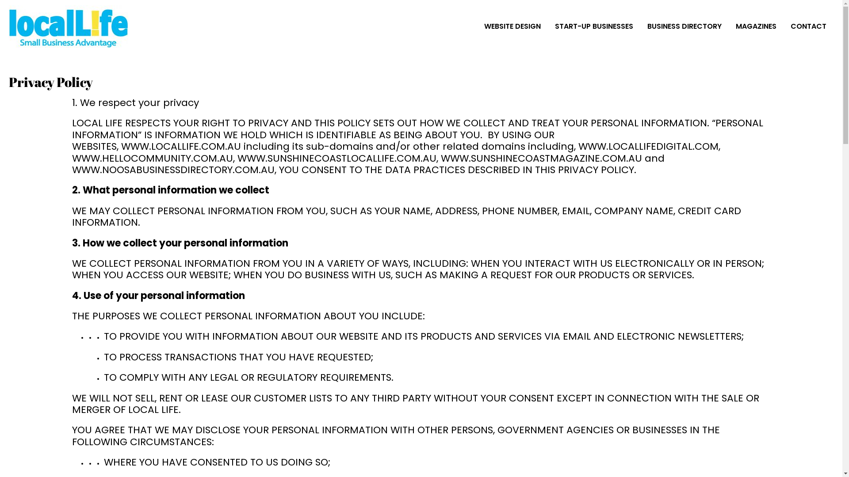 Image resolution: width=849 pixels, height=477 pixels. Describe the element at coordinates (512, 26) in the screenshot. I see `WEBSITE DESIGN` at that location.